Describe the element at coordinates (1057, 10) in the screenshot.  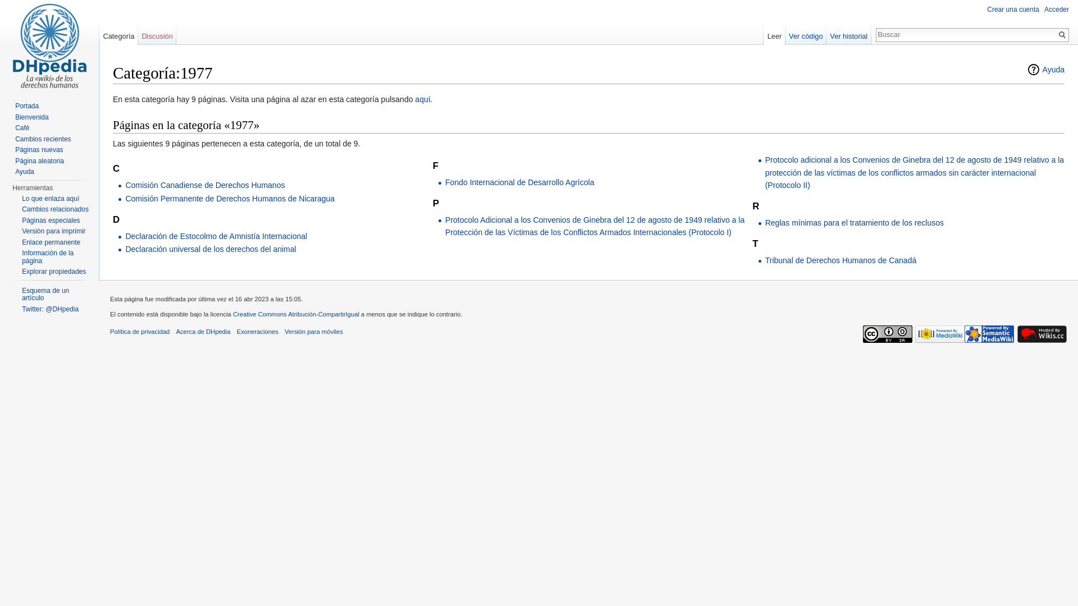
I see `Acceder` at that location.